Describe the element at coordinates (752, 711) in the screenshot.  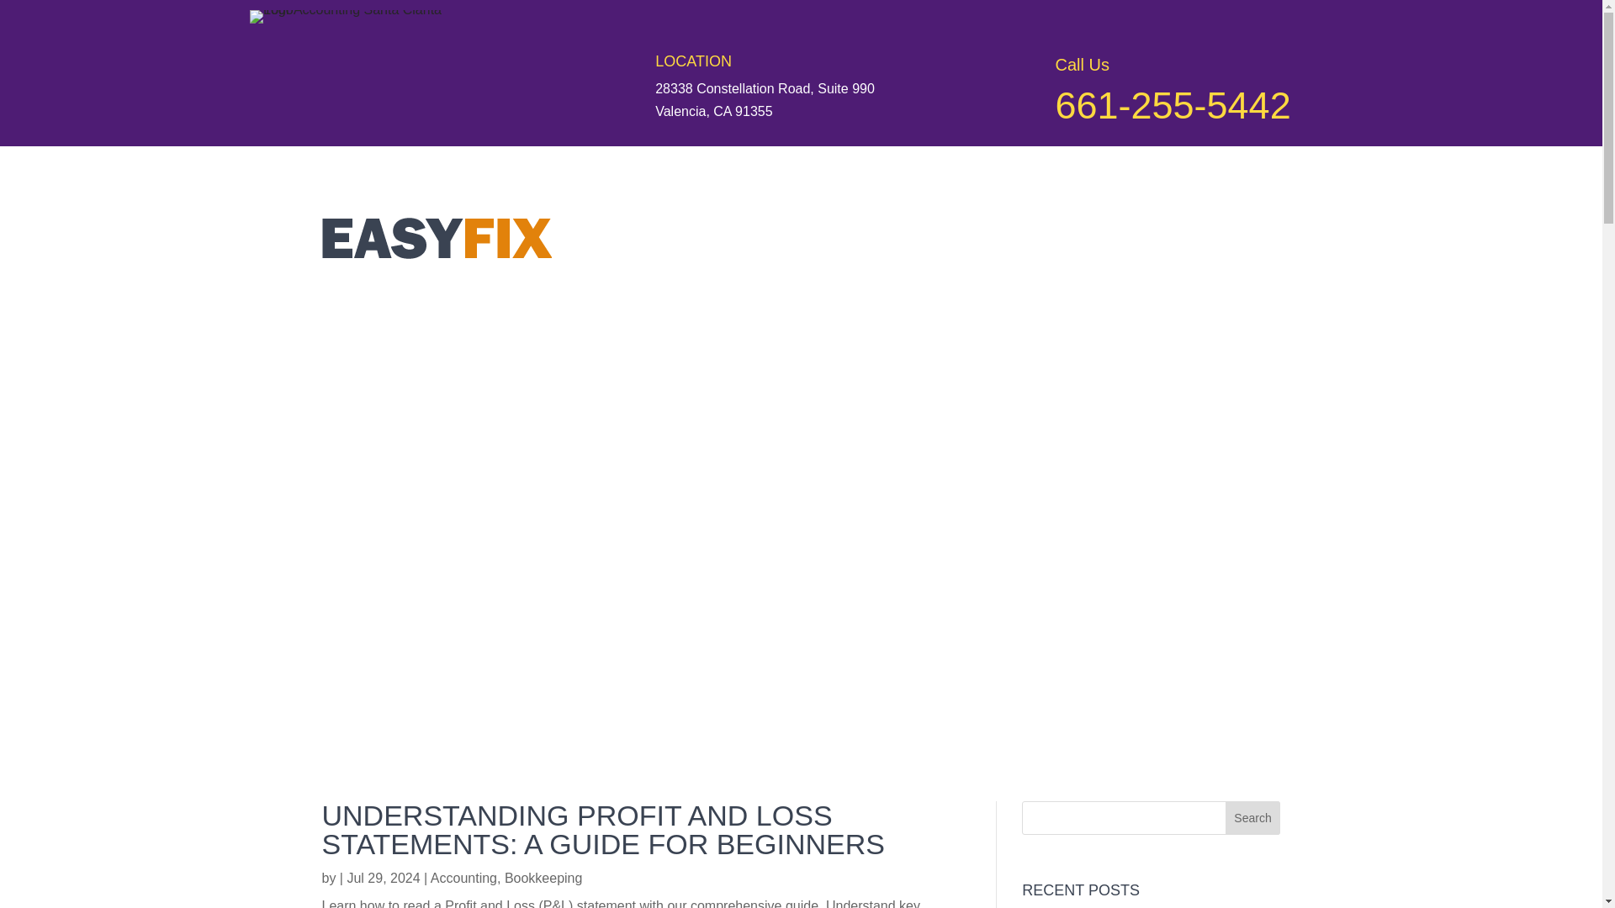
I see `Services` at that location.